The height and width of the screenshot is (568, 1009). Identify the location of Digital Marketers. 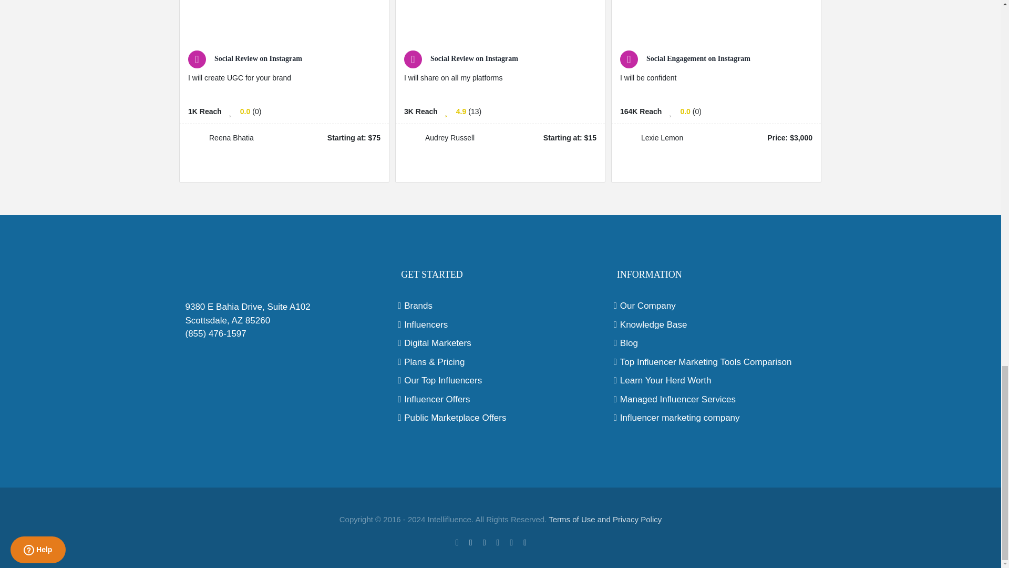
(500, 343).